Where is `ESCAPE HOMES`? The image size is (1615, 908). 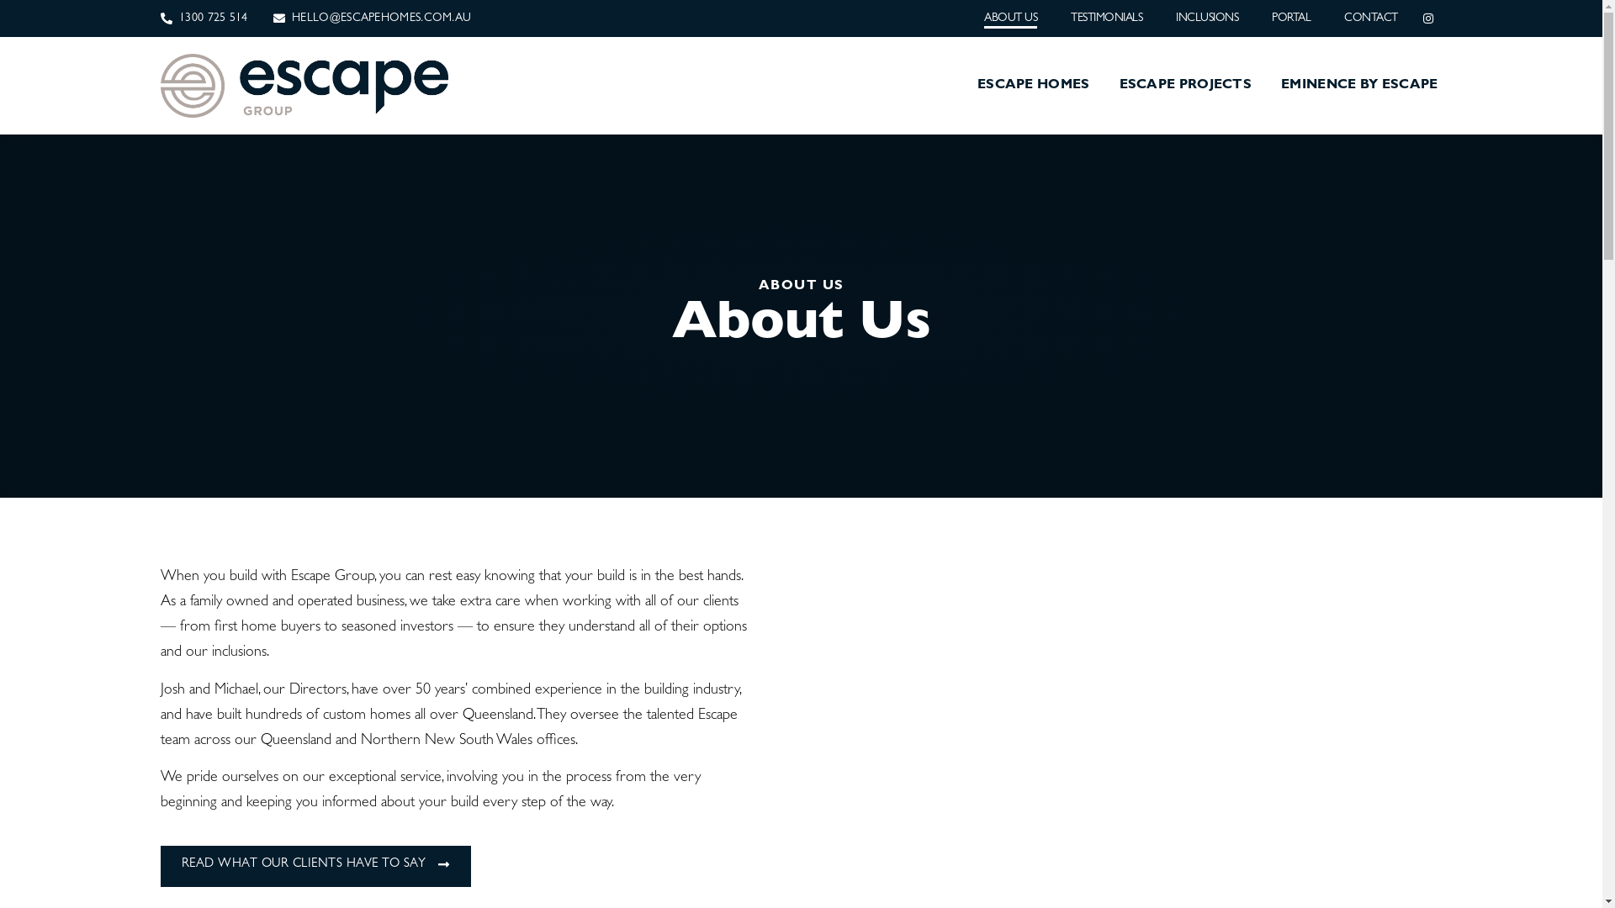 ESCAPE HOMES is located at coordinates (1034, 86).